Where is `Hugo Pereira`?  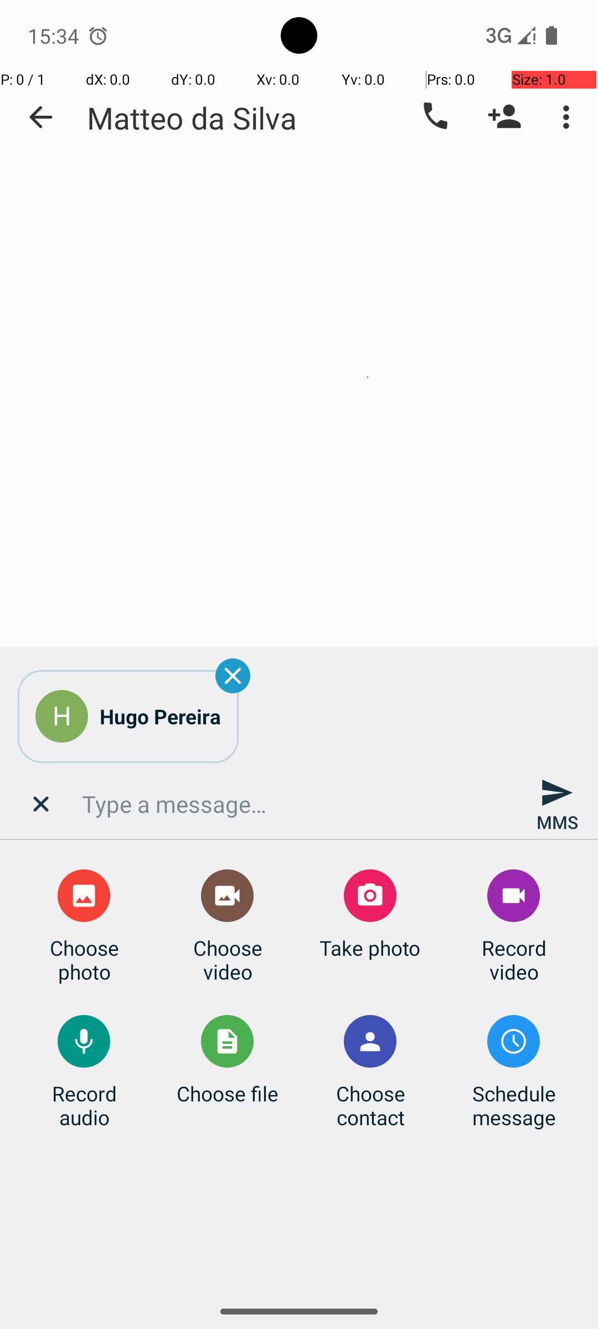
Hugo Pereira is located at coordinates (161, 717).